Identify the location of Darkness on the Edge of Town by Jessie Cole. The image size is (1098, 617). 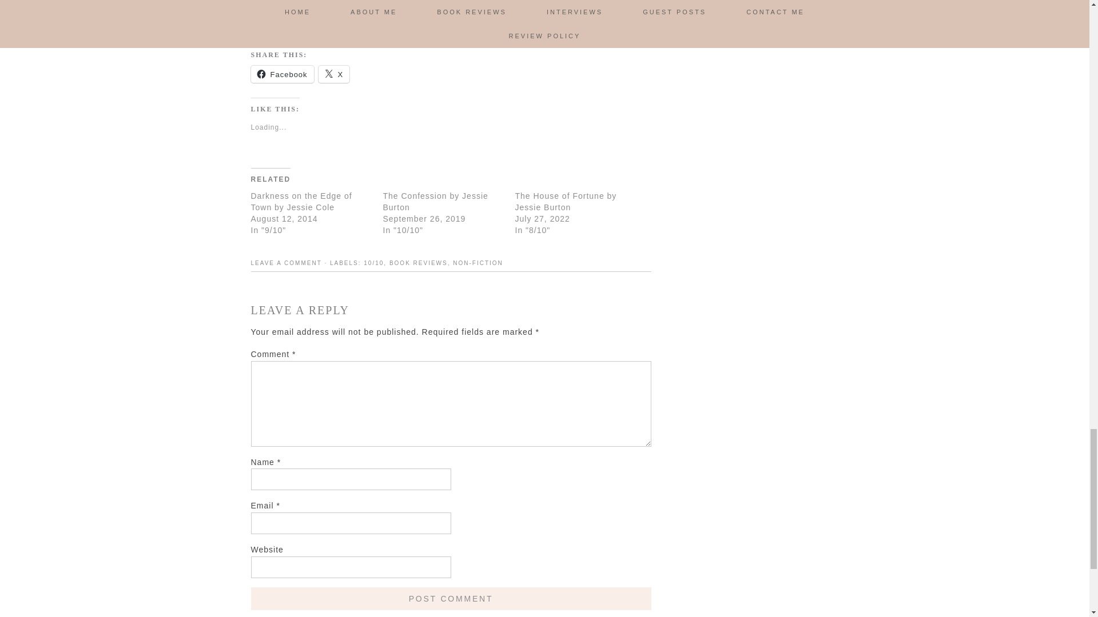
(301, 201).